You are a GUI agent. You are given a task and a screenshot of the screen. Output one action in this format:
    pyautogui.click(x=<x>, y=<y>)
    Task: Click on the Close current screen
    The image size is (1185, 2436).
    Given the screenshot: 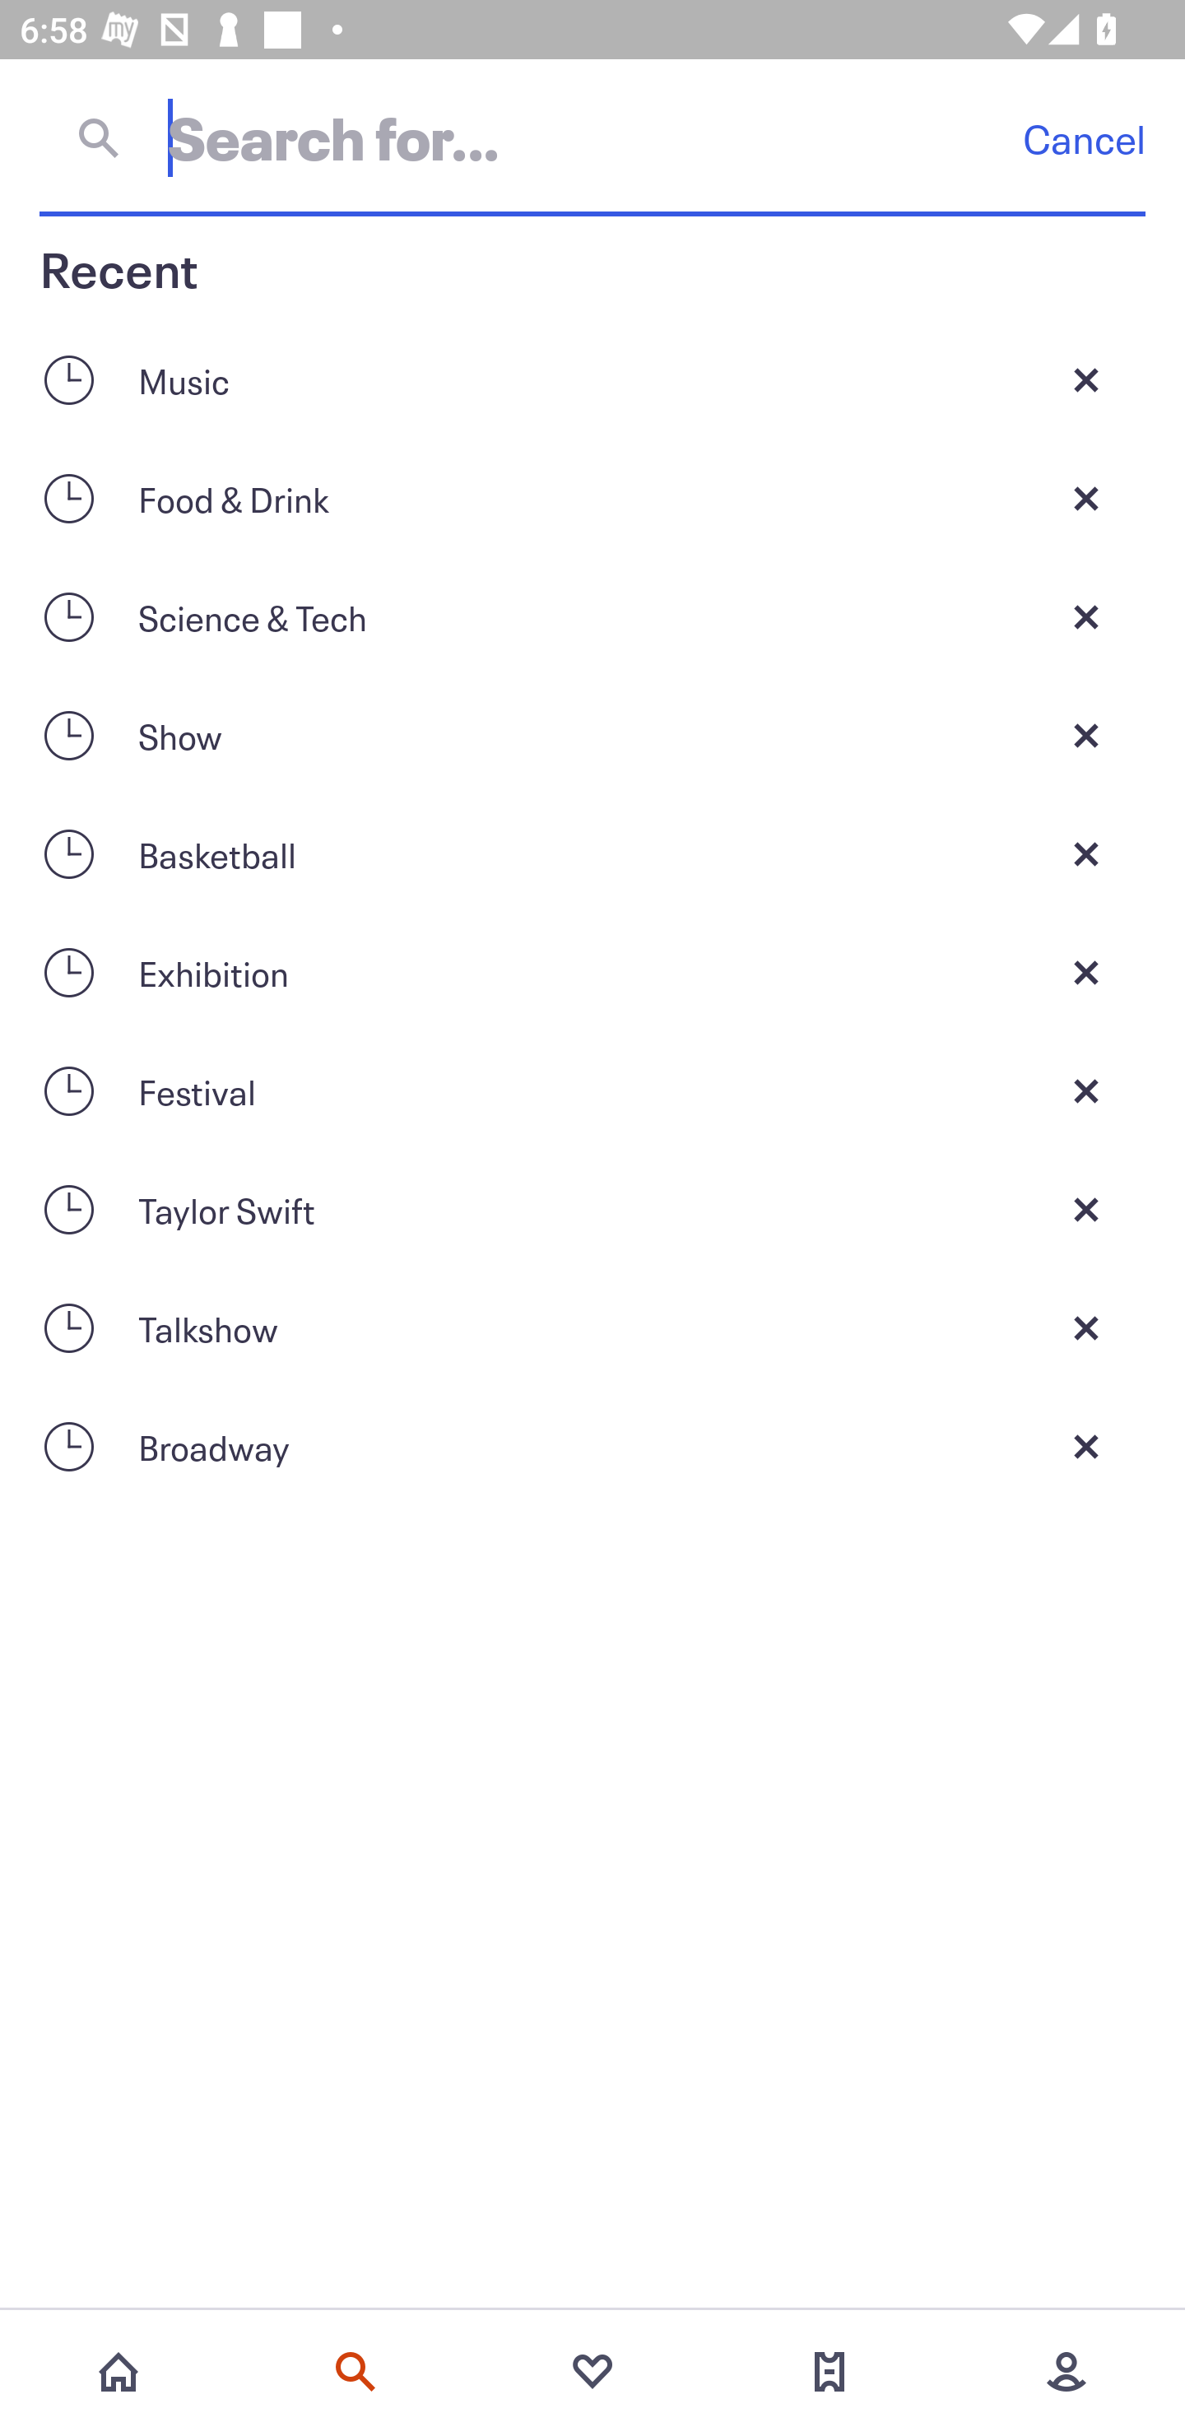 What is the action you would take?
    pyautogui.click(x=1086, y=497)
    